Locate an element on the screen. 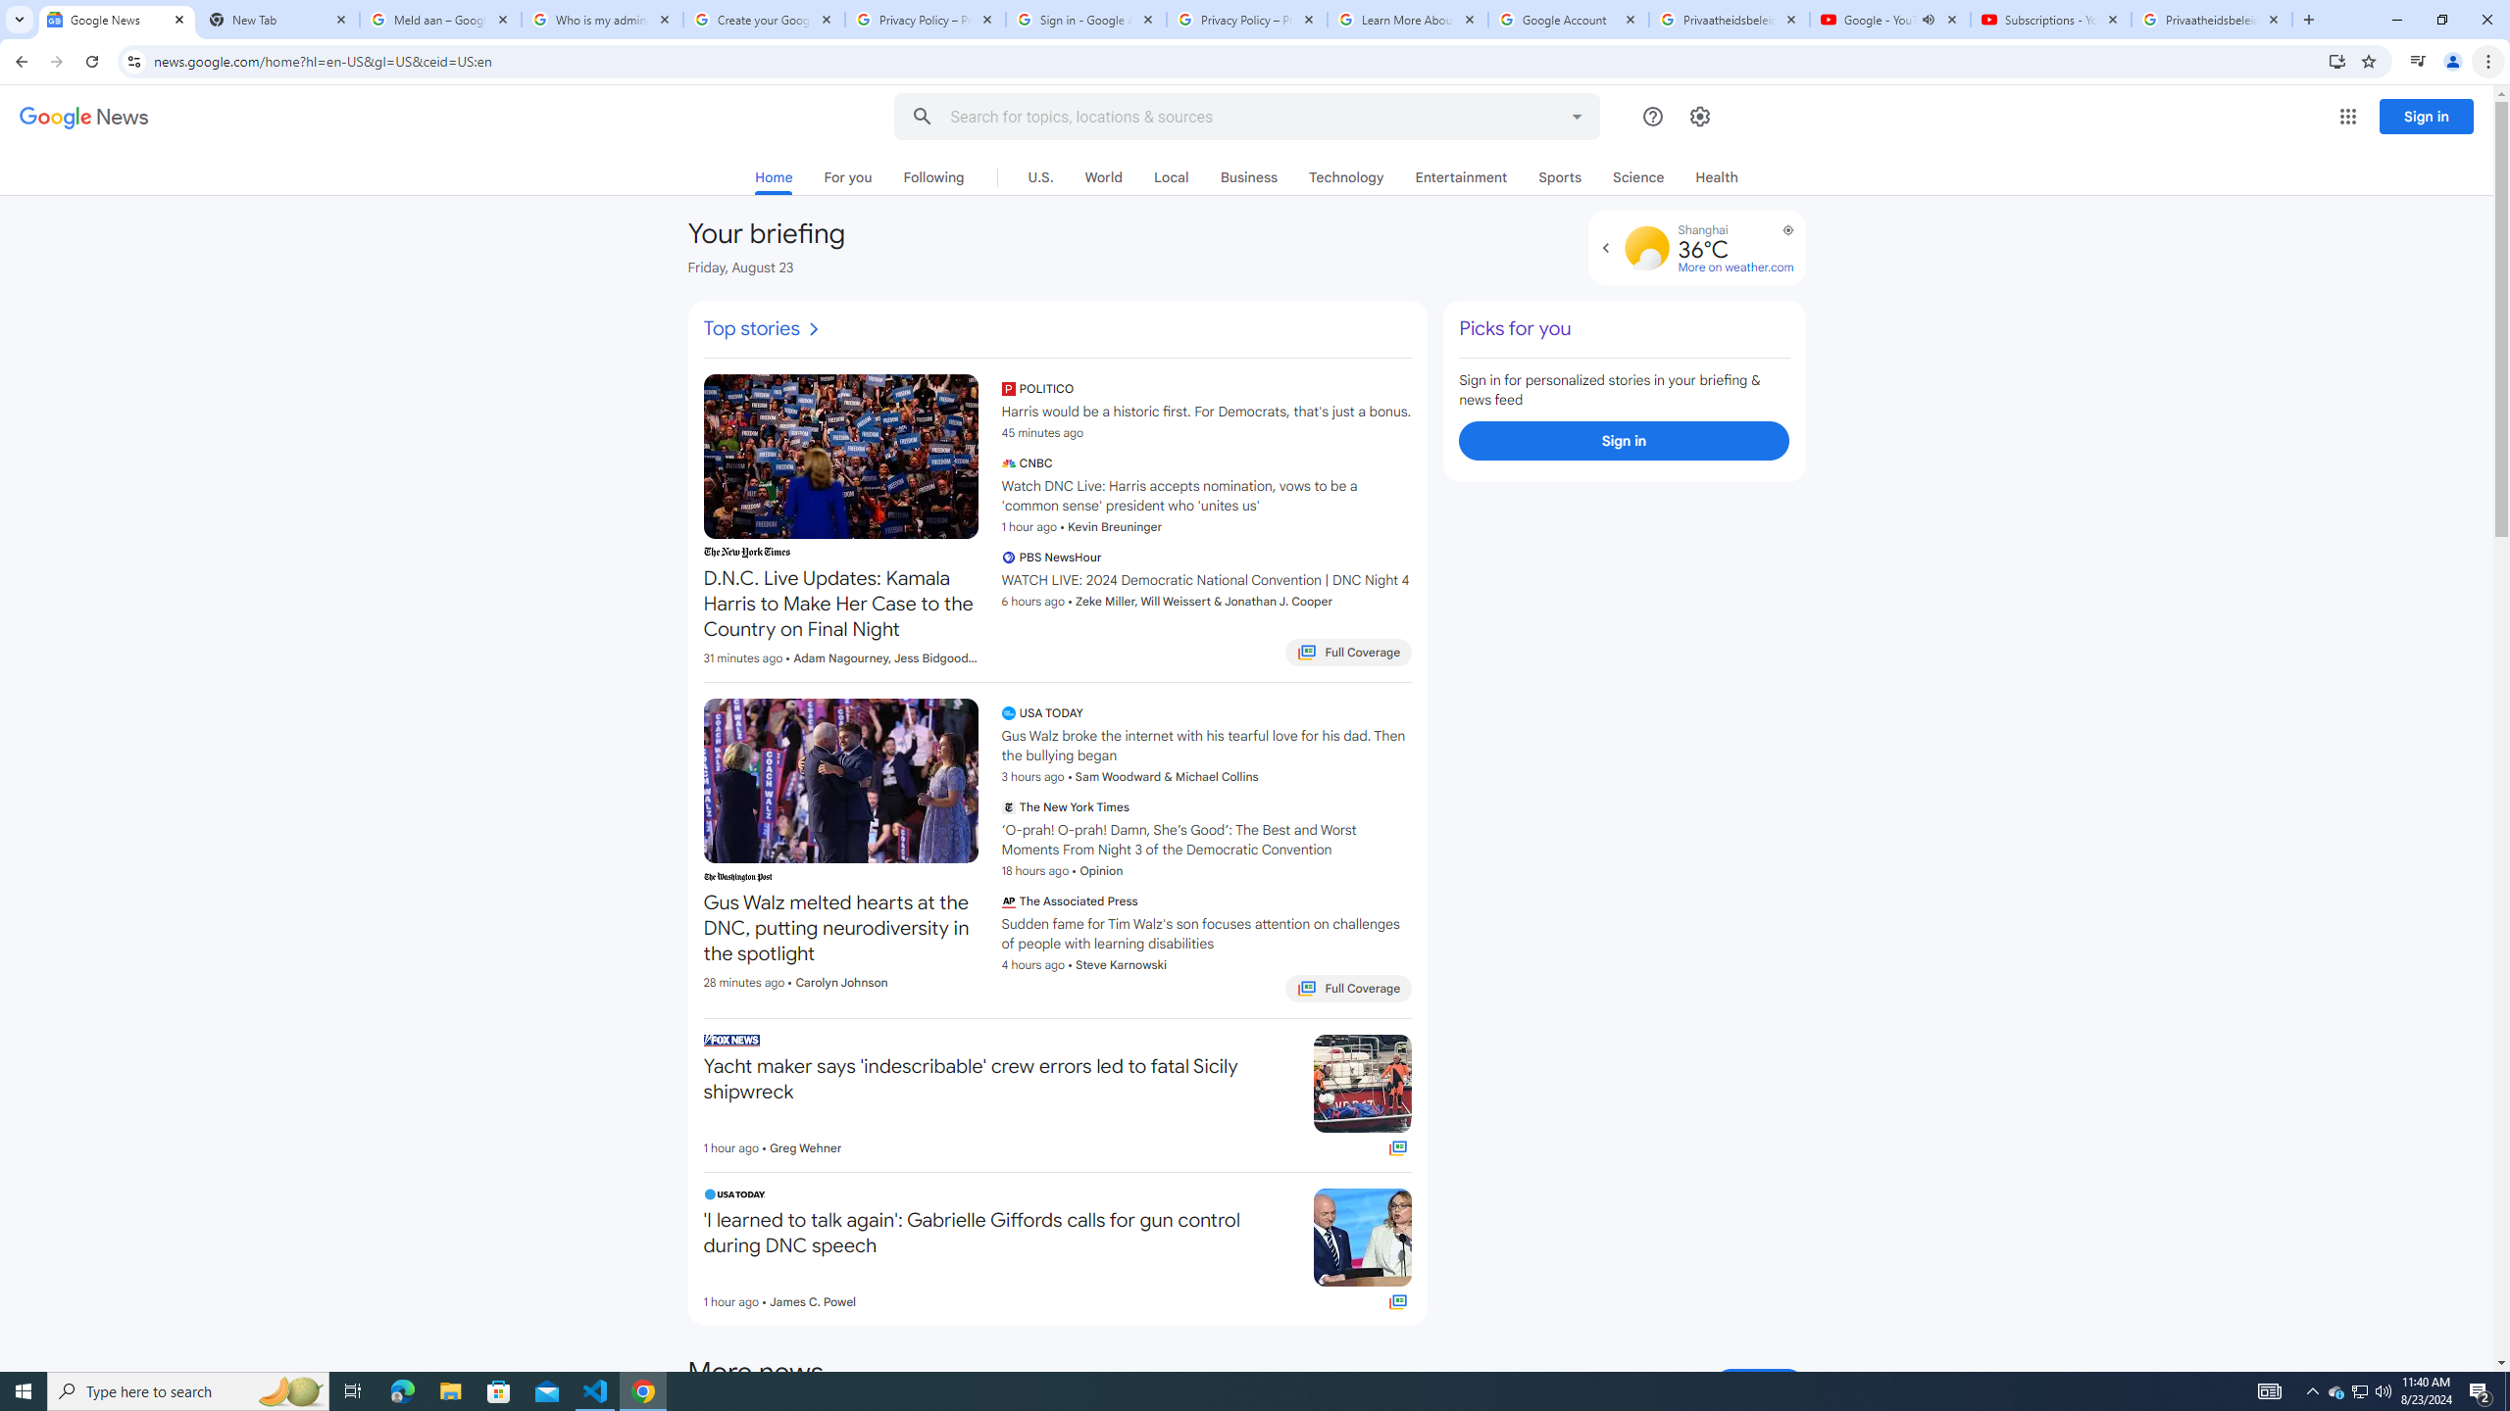 The height and width of the screenshot is (1411, 2510). Health is located at coordinates (1717, 176).